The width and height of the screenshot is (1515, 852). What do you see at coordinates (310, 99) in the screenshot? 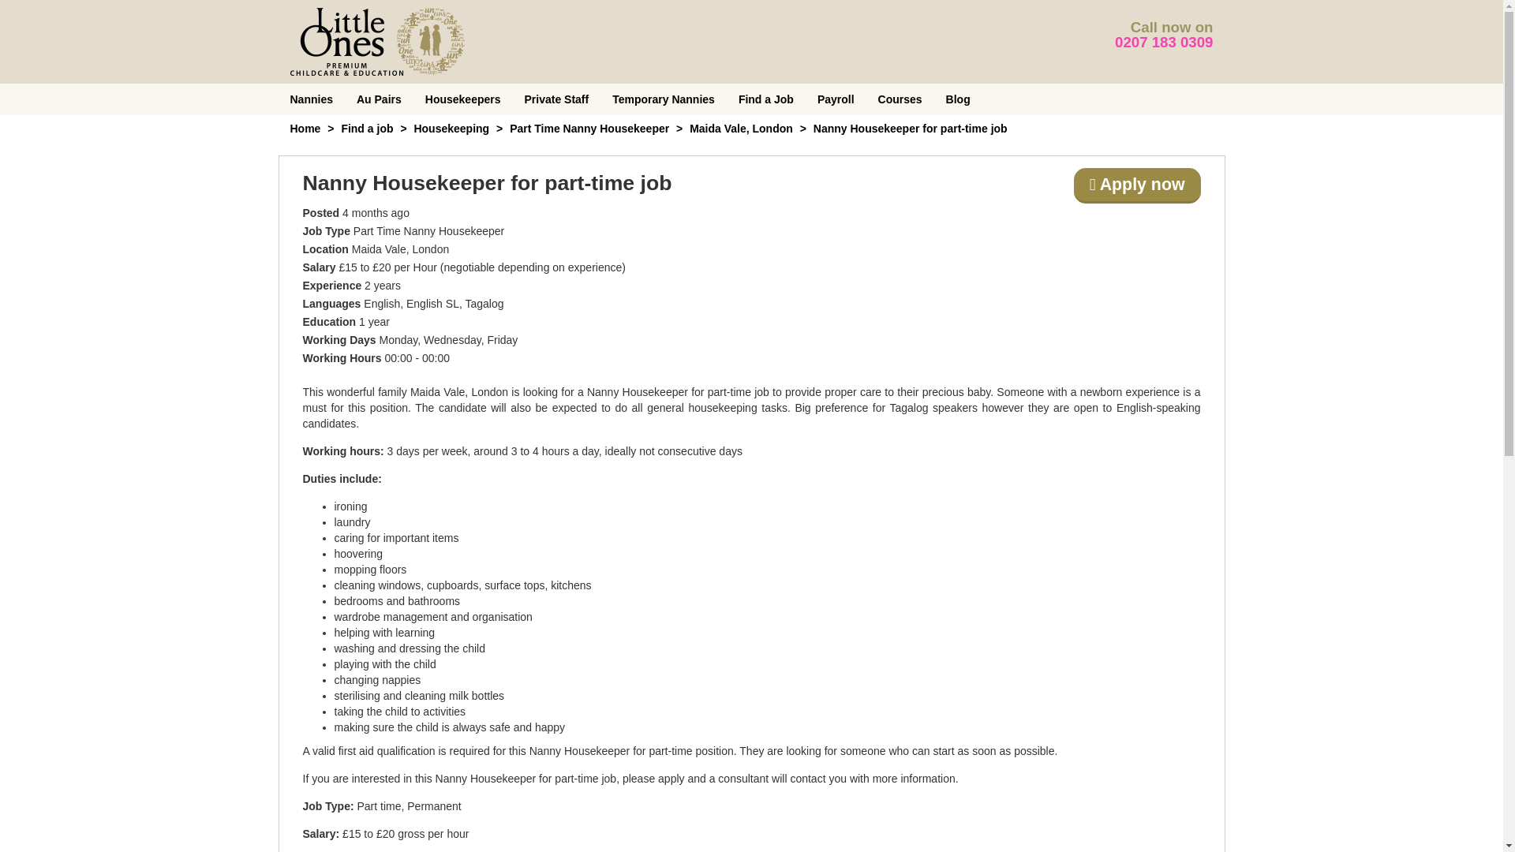
I see `Nannies` at bounding box center [310, 99].